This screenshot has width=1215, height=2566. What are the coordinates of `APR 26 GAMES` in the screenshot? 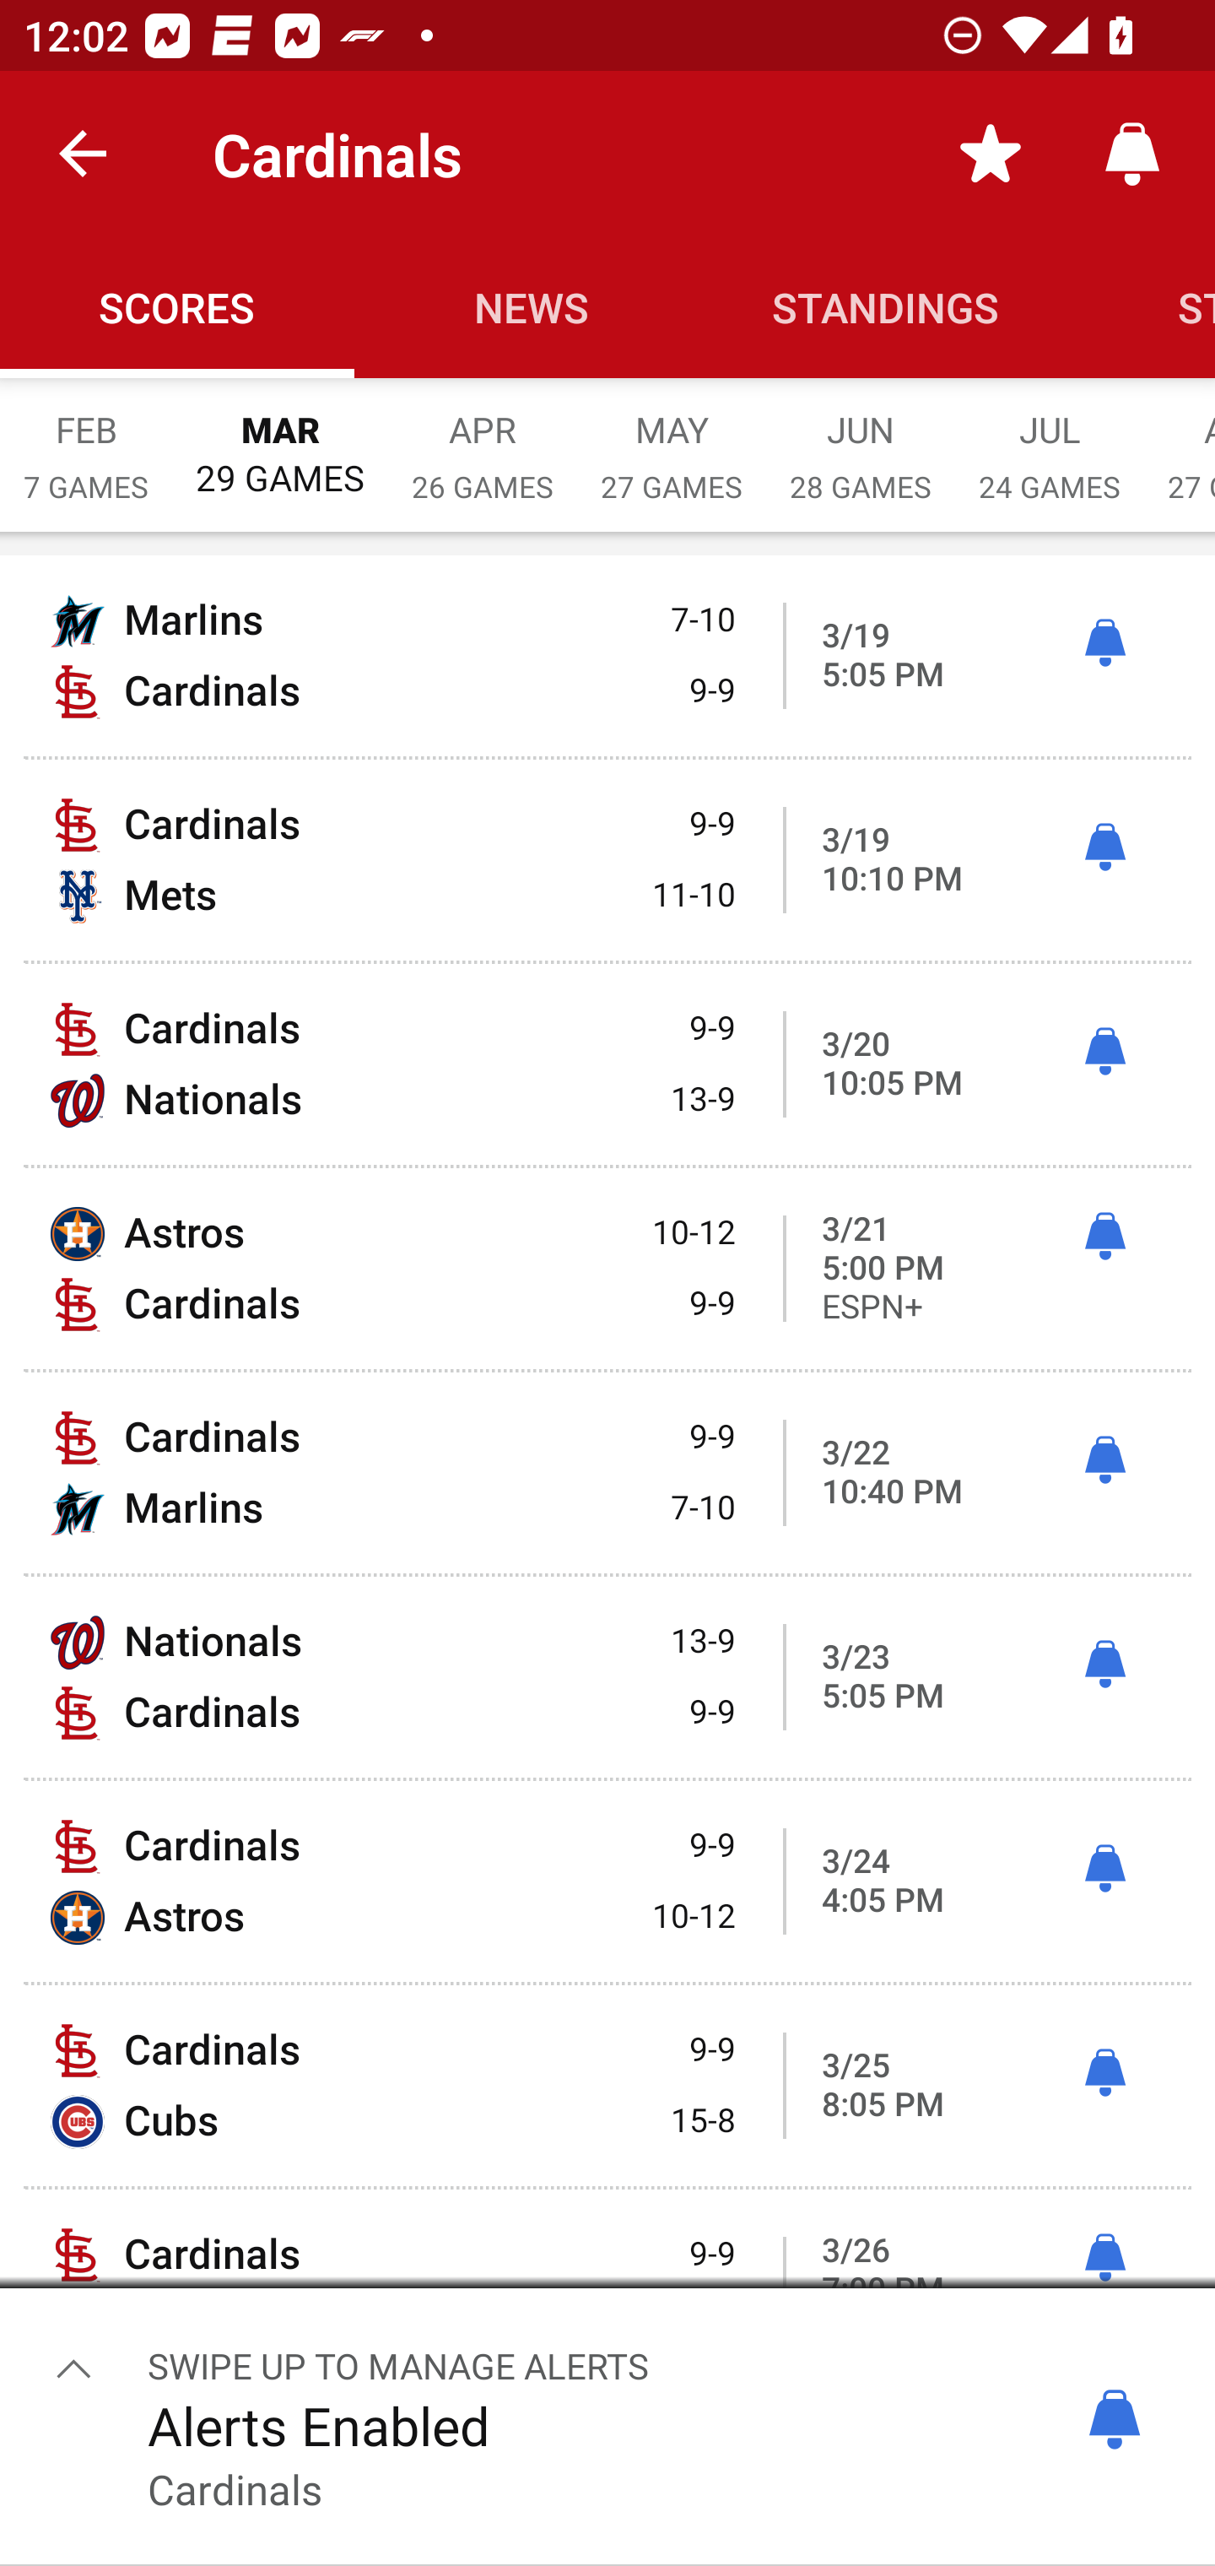 It's located at (483, 439).